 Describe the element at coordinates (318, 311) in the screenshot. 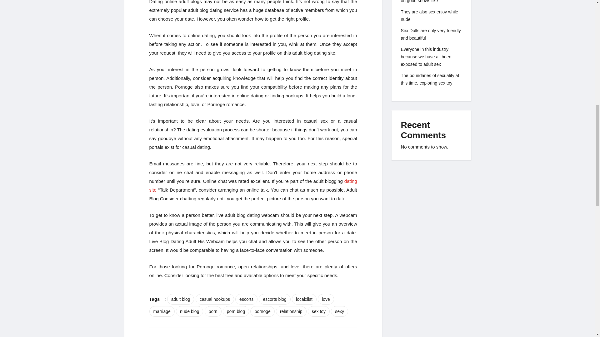

I see `sex toy` at that location.